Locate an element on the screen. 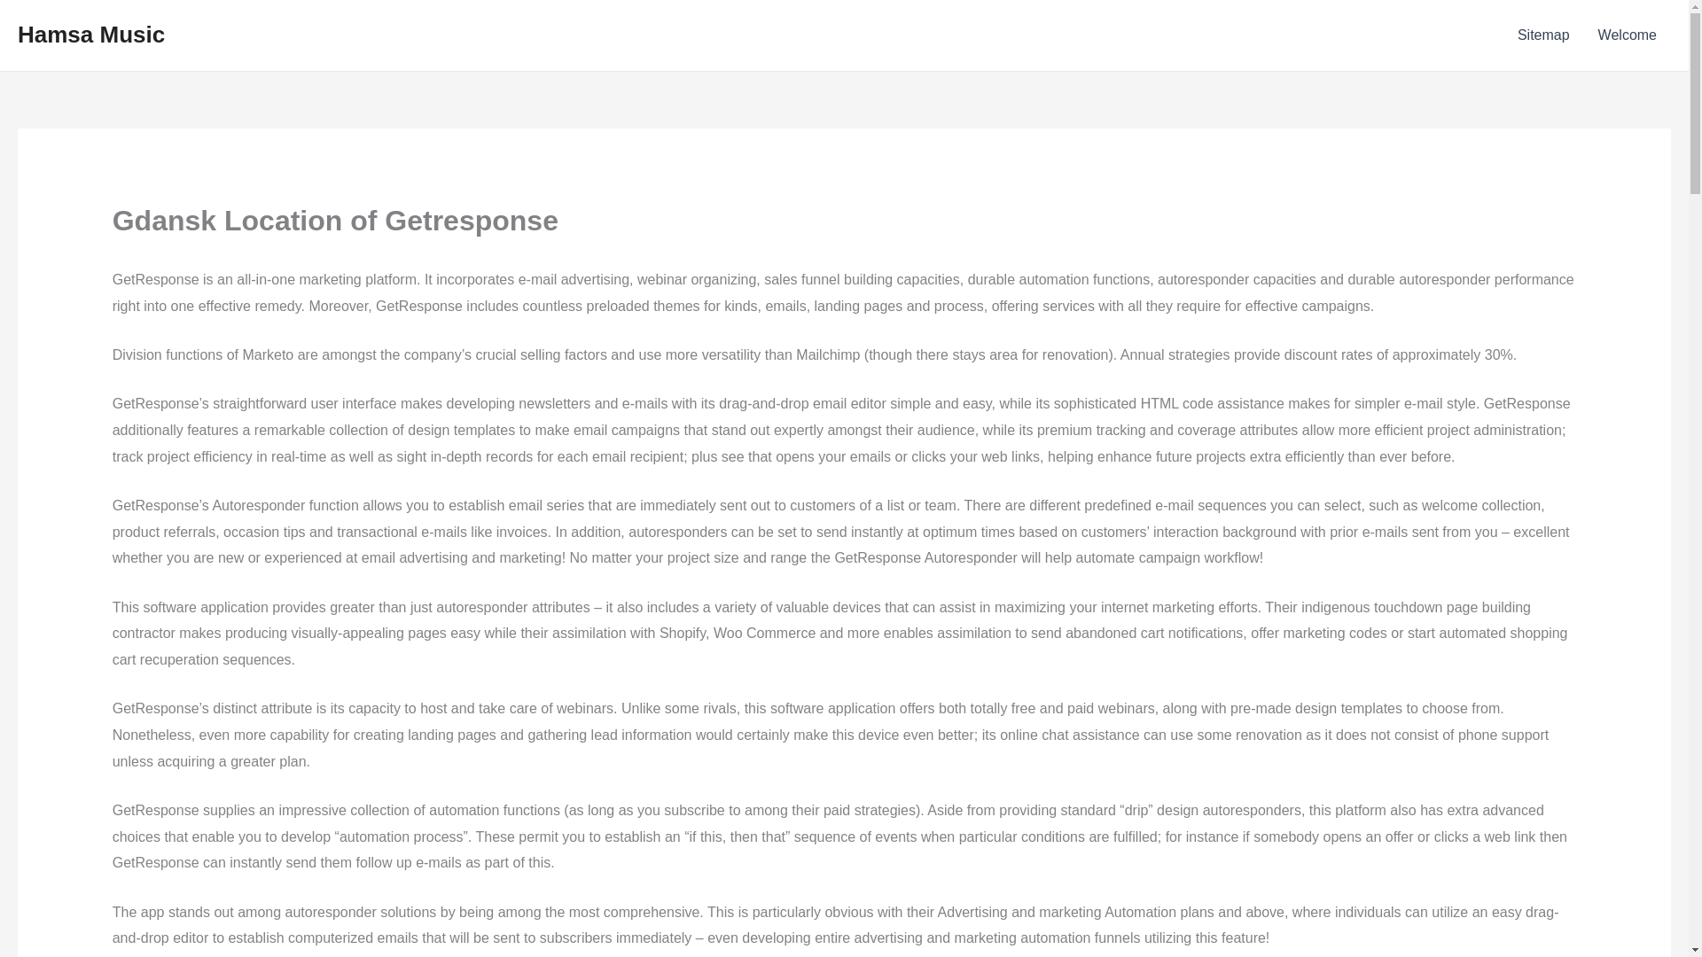 The width and height of the screenshot is (1702, 957). Welcome is located at coordinates (1628, 35).